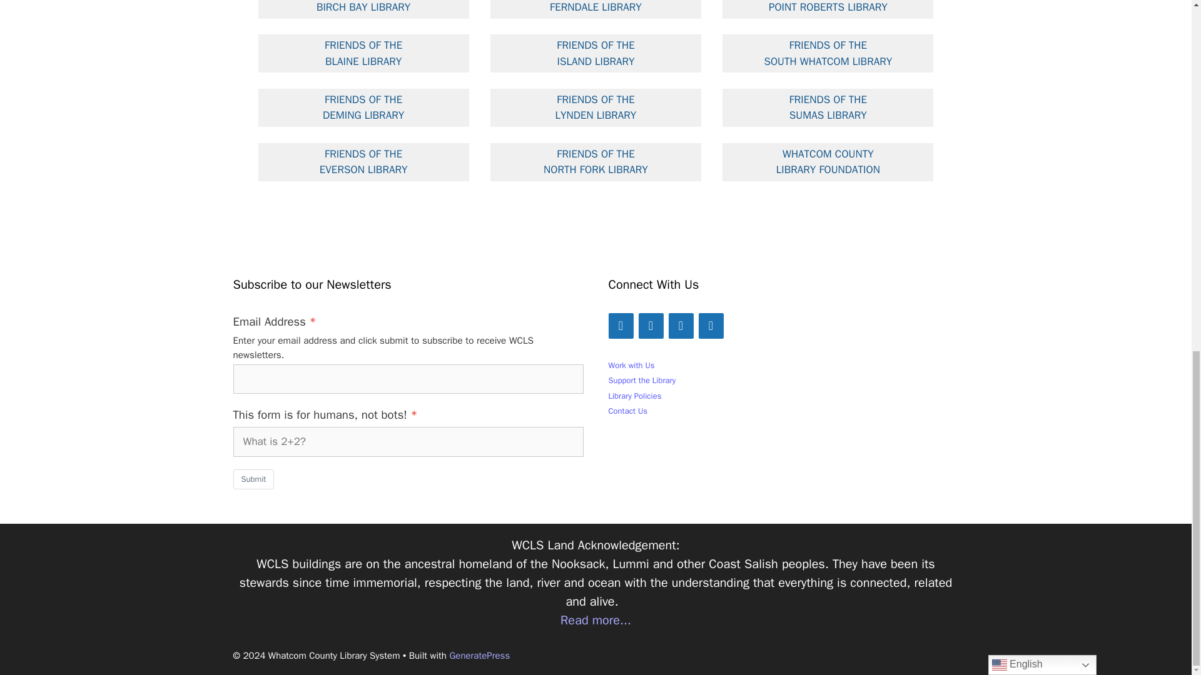 This screenshot has width=1201, height=675. I want to click on RSS, so click(710, 326).